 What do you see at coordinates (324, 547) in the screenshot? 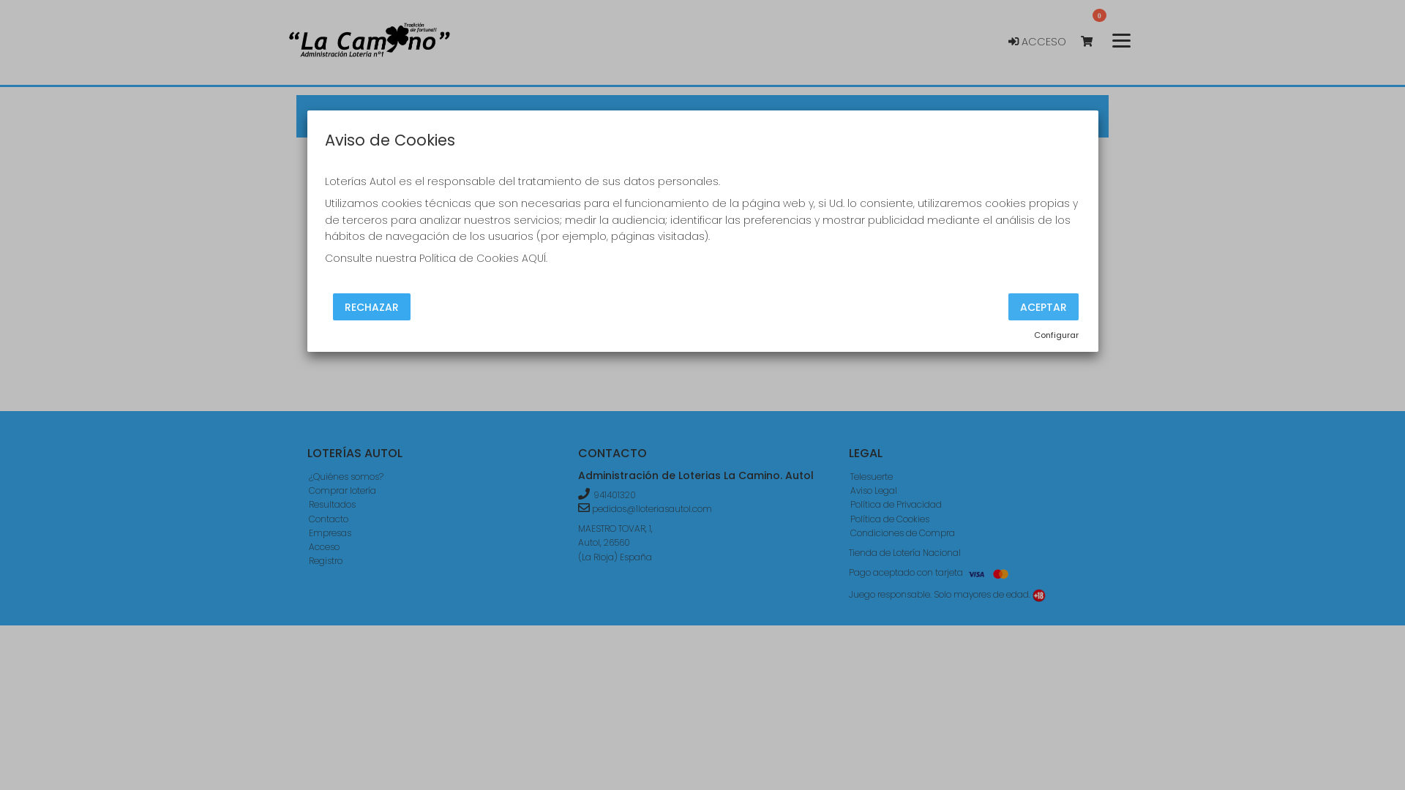
I see `Acceso` at bounding box center [324, 547].